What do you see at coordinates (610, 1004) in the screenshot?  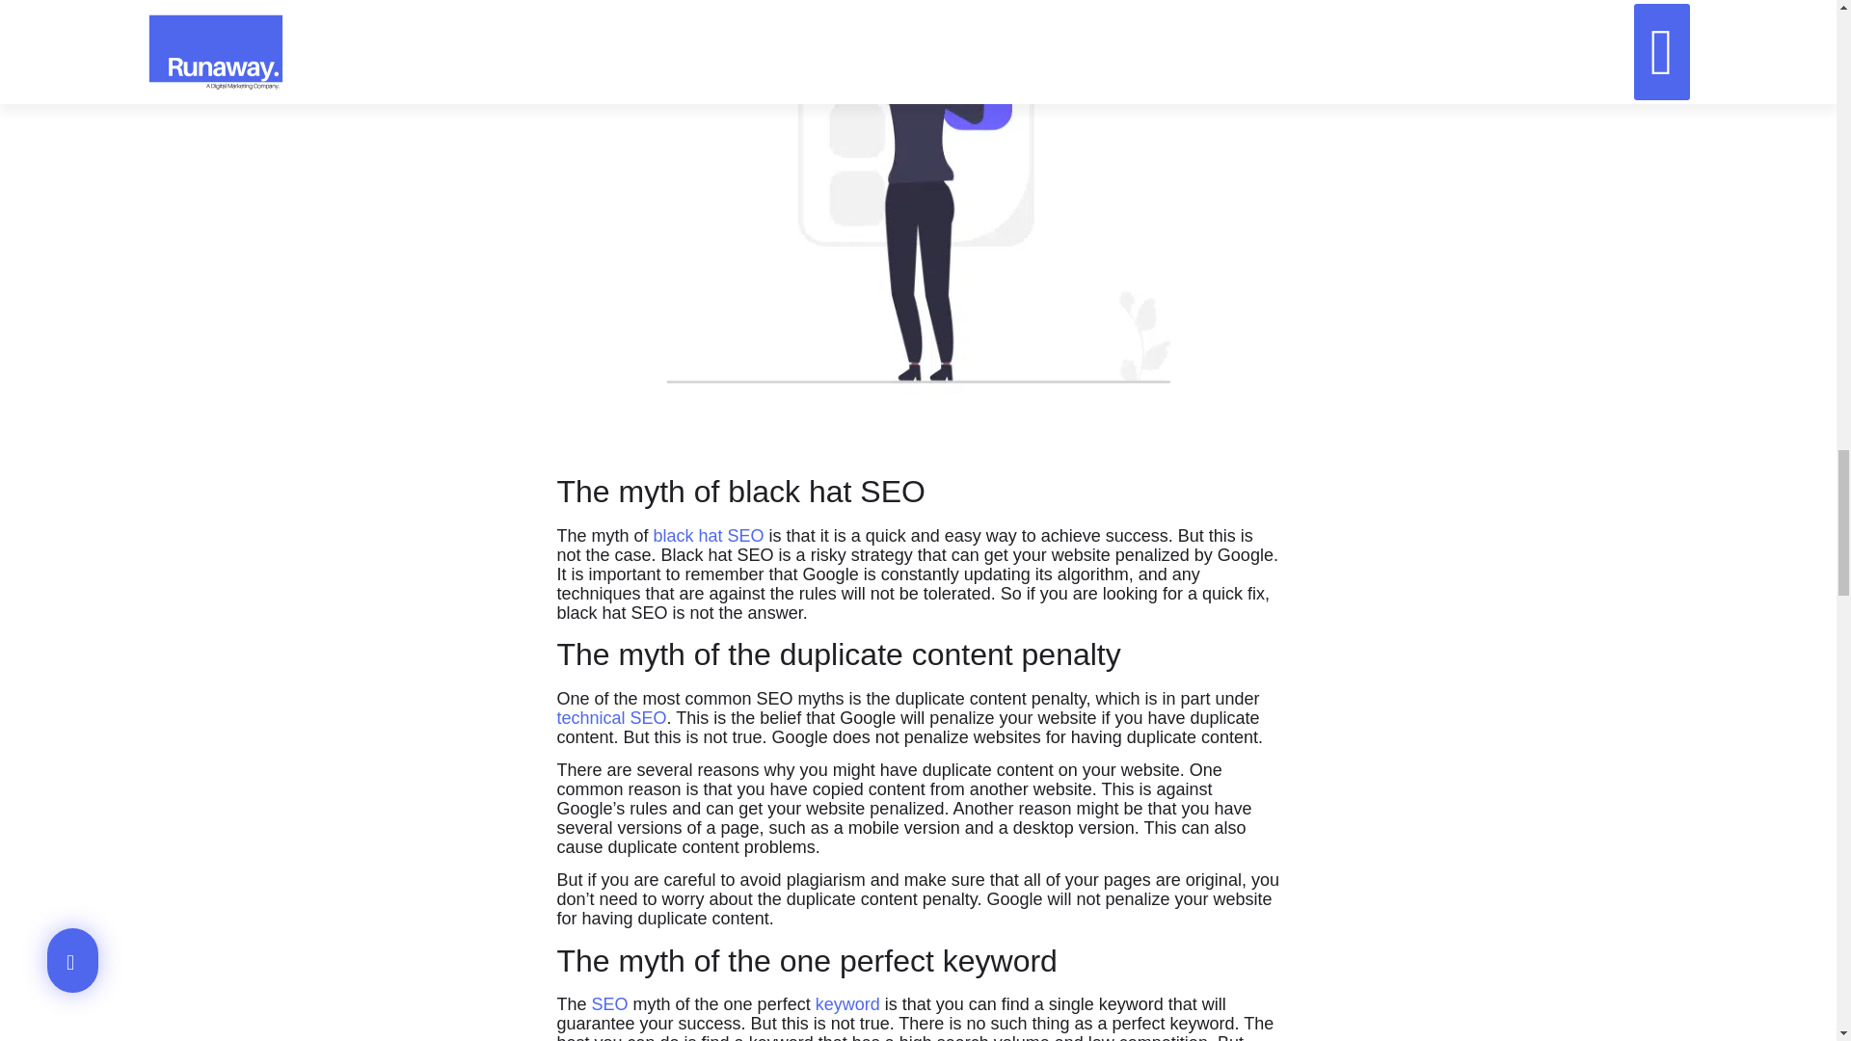 I see `SEO` at bounding box center [610, 1004].